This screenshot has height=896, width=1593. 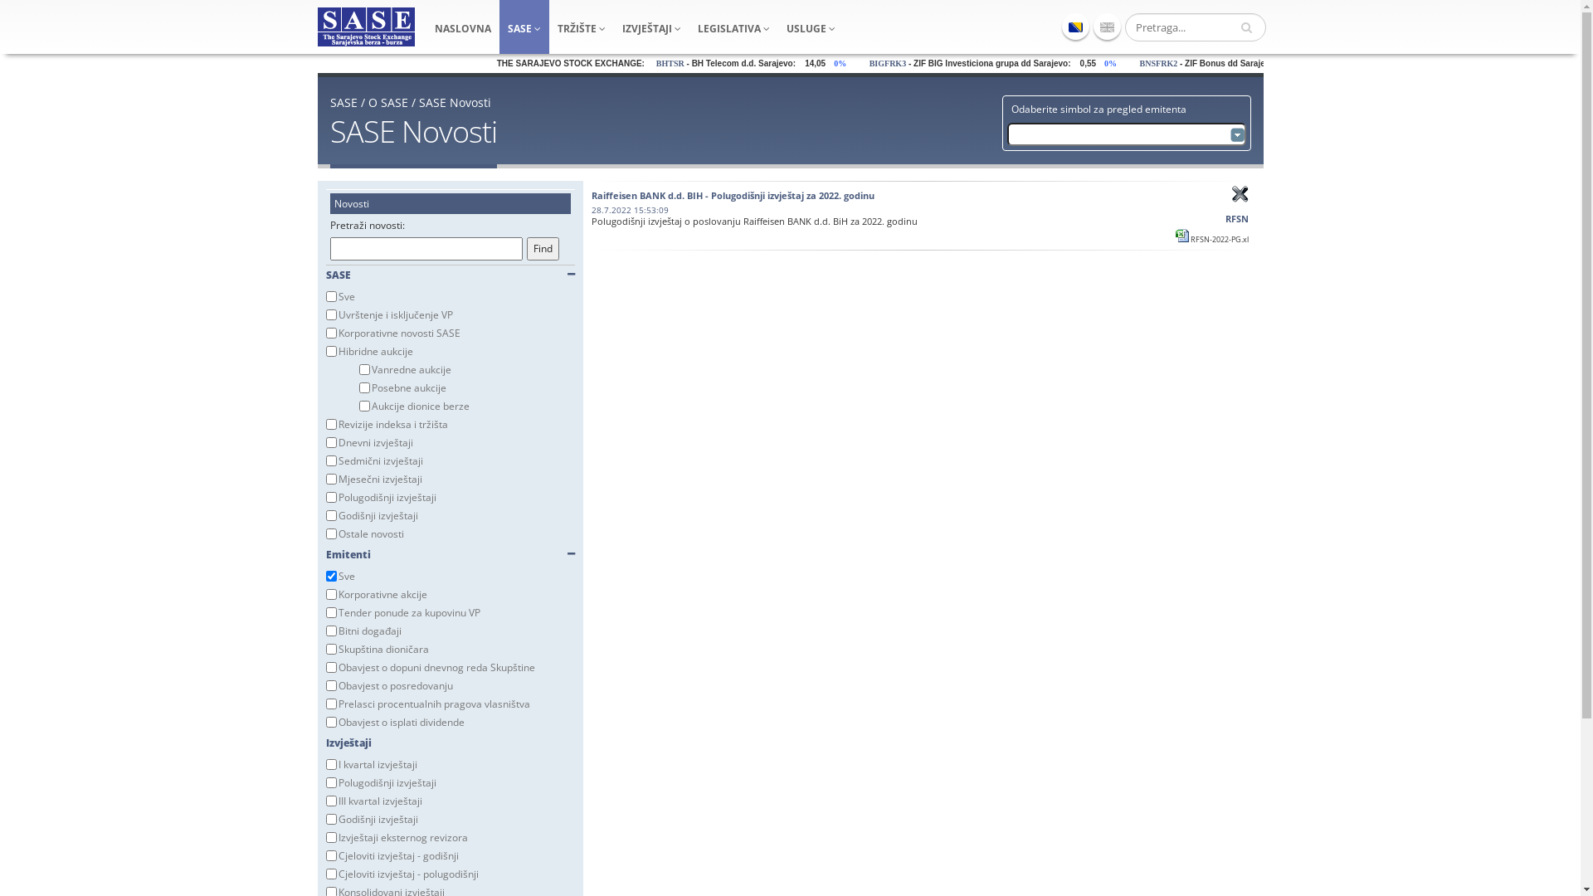 I want to click on SASE Novosti, so click(x=455, y=103).